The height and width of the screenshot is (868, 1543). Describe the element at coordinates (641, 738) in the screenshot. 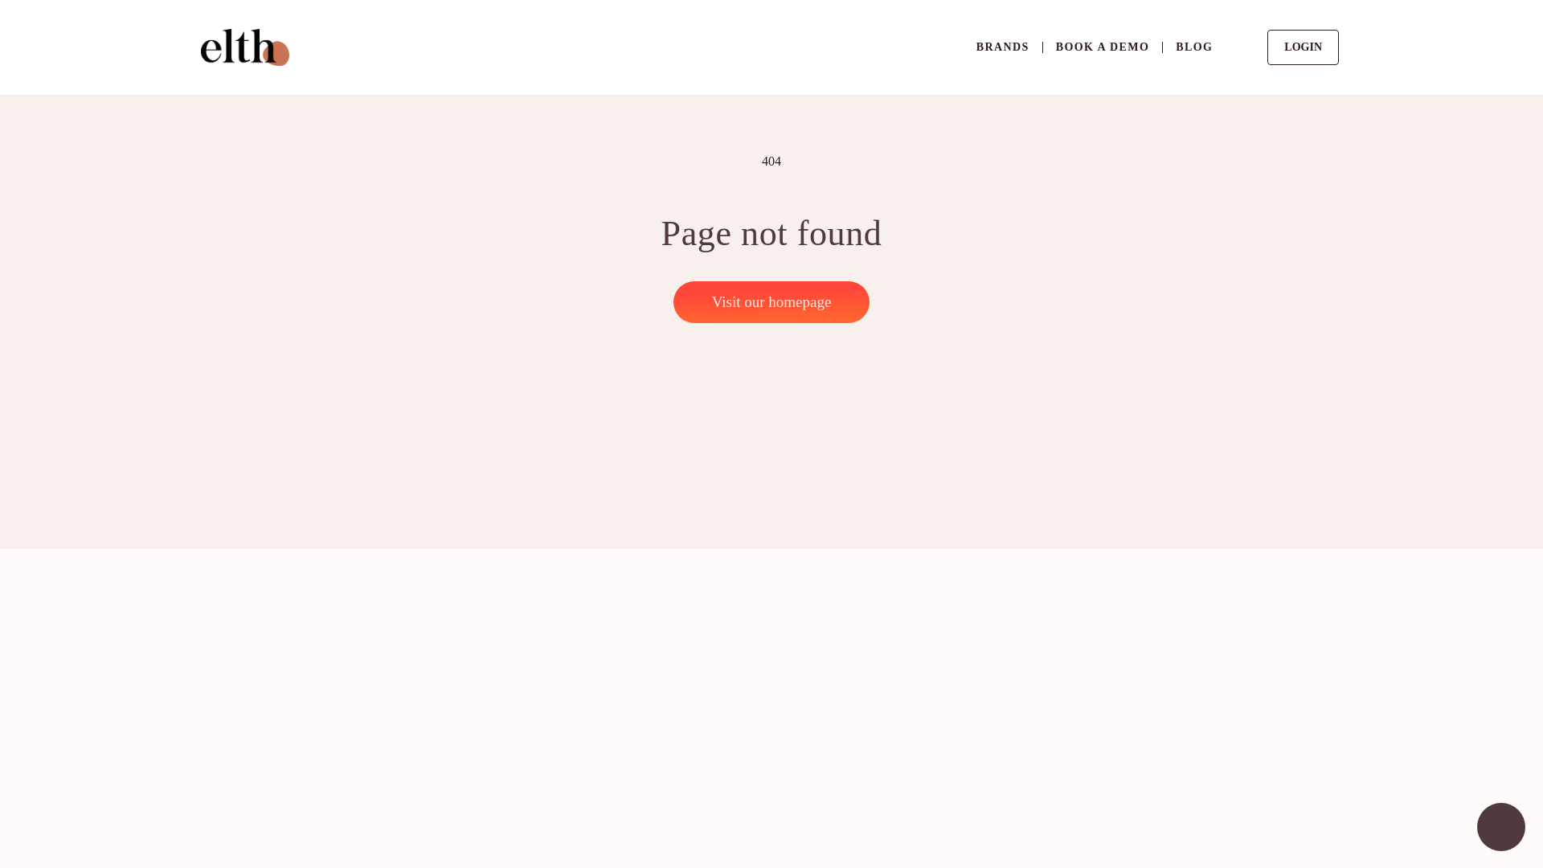

I see `Professional Account Login` at that location.